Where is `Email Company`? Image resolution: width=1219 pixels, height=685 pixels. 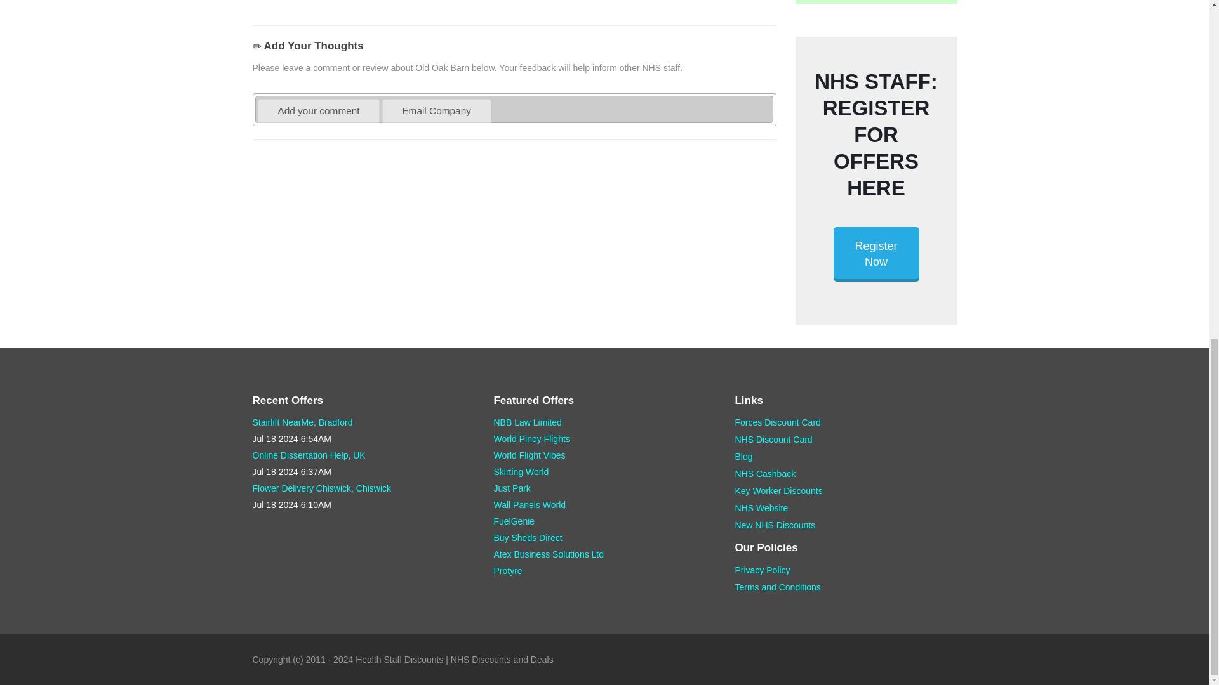 Email Company is located at coordinates (436, 110).